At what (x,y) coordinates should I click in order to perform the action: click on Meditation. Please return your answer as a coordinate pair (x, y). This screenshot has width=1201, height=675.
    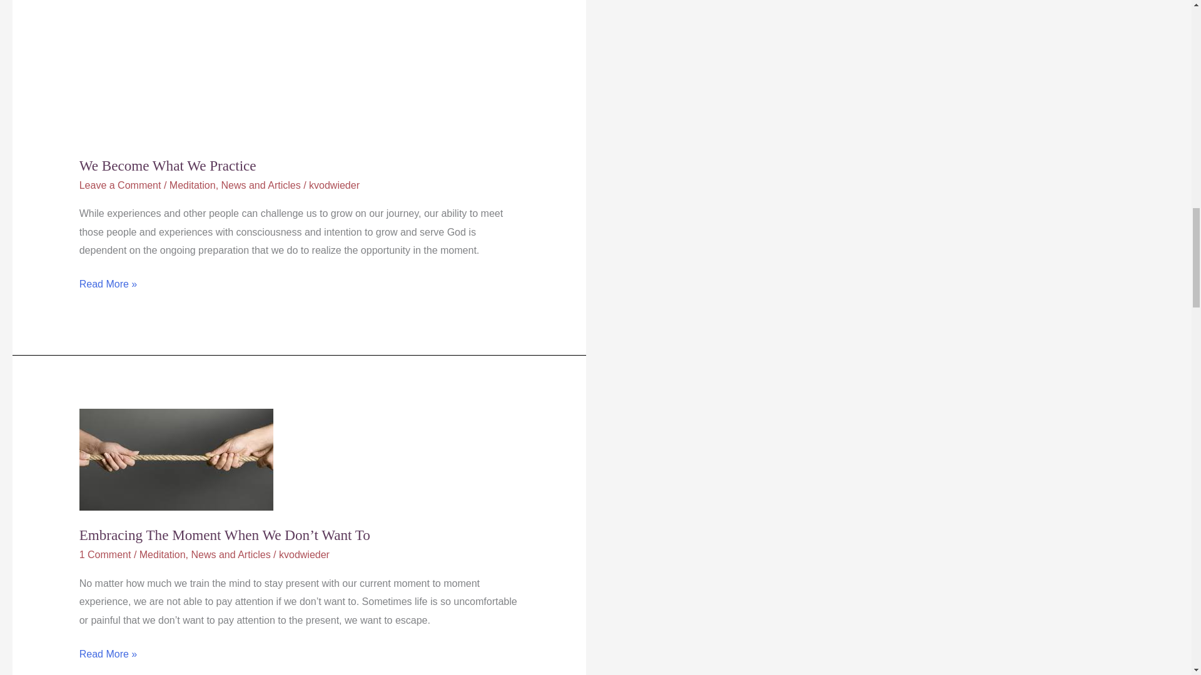
    Looking at the image, I should click on (163, 555).